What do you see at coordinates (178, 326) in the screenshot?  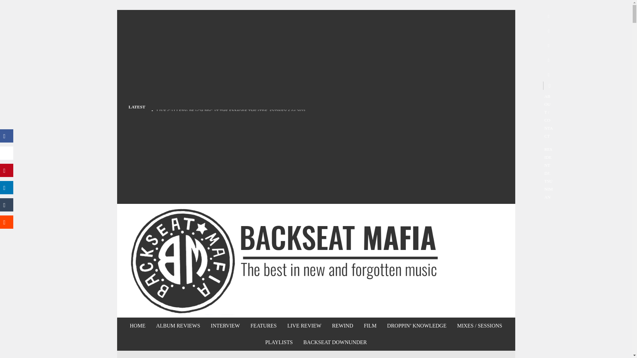 I see `ALBUM REVIEWS` at bounding box center [178, 326].